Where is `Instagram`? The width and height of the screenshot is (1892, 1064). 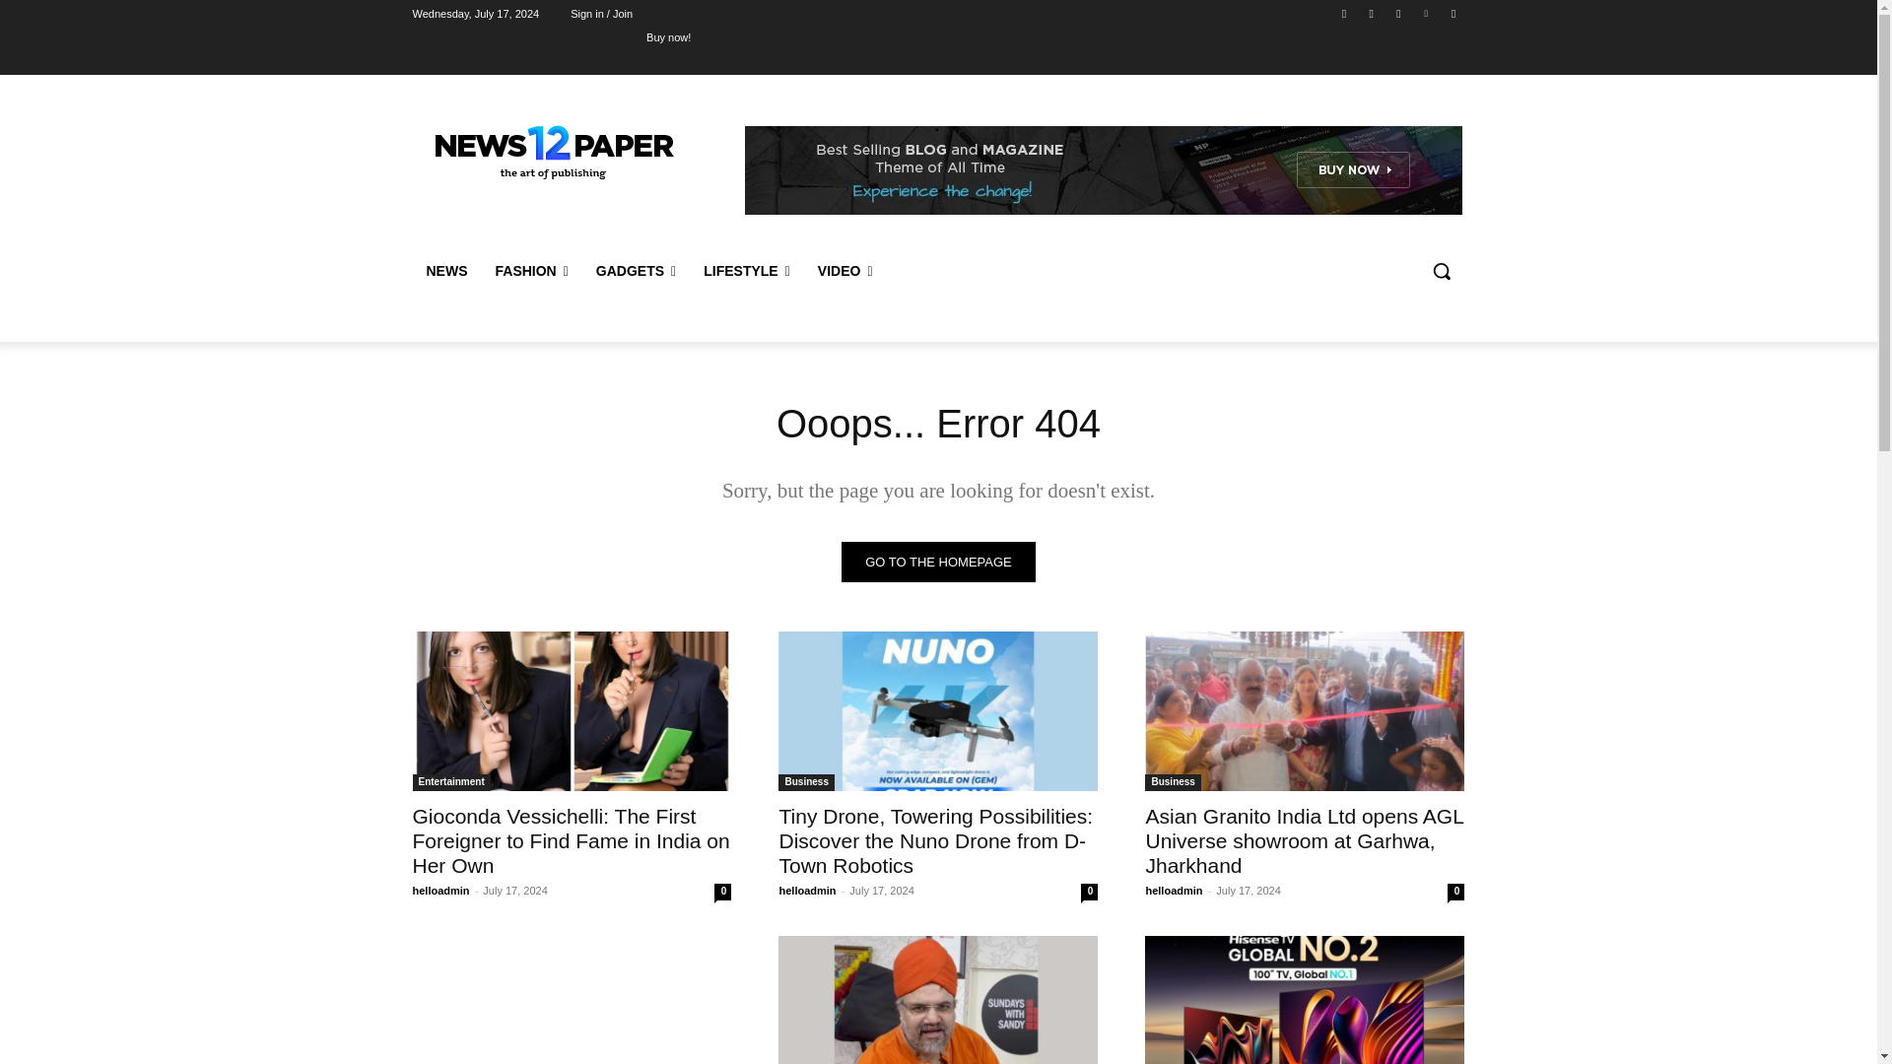 Instagram is located at coordinates (1372, 13).